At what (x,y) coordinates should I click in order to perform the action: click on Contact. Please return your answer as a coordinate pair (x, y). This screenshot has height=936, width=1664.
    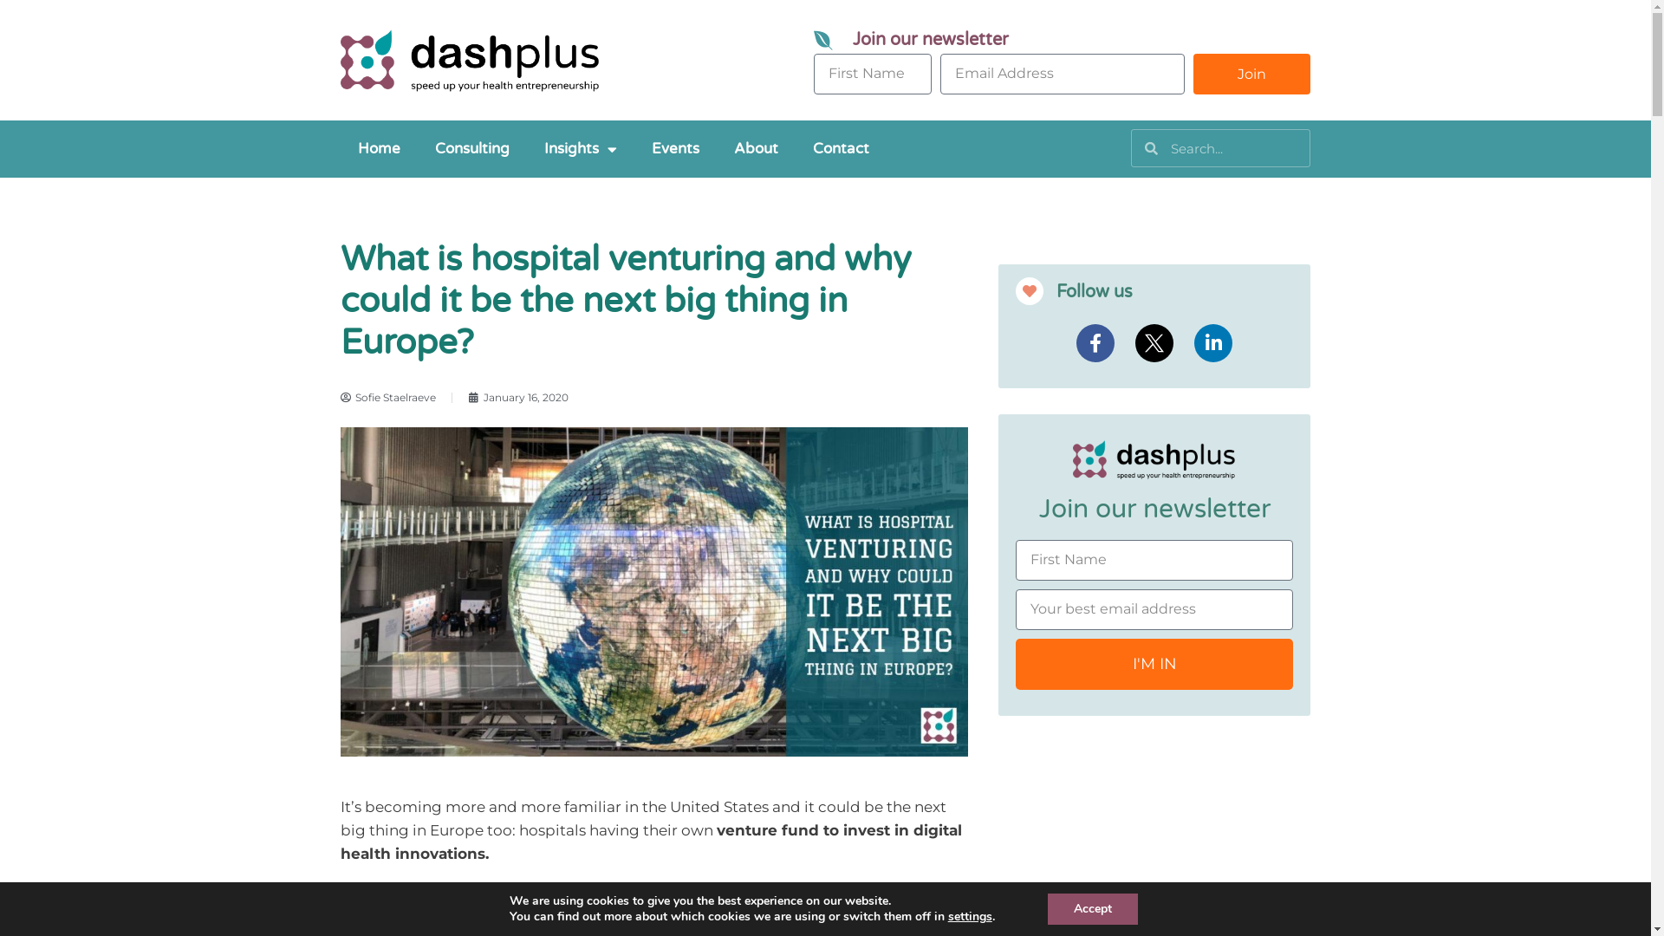
    Looking at the image, I should click on (841, 149).